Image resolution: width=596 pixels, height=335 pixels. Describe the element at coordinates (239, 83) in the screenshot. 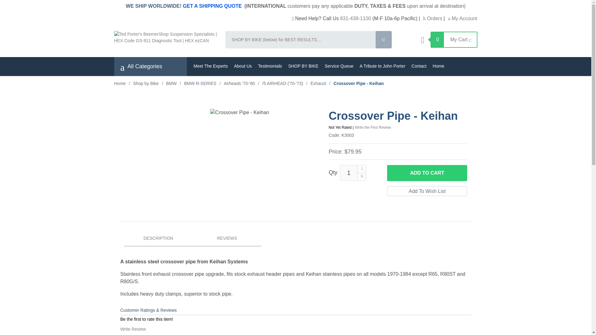

I see `Airheads '70-'80` at that location.